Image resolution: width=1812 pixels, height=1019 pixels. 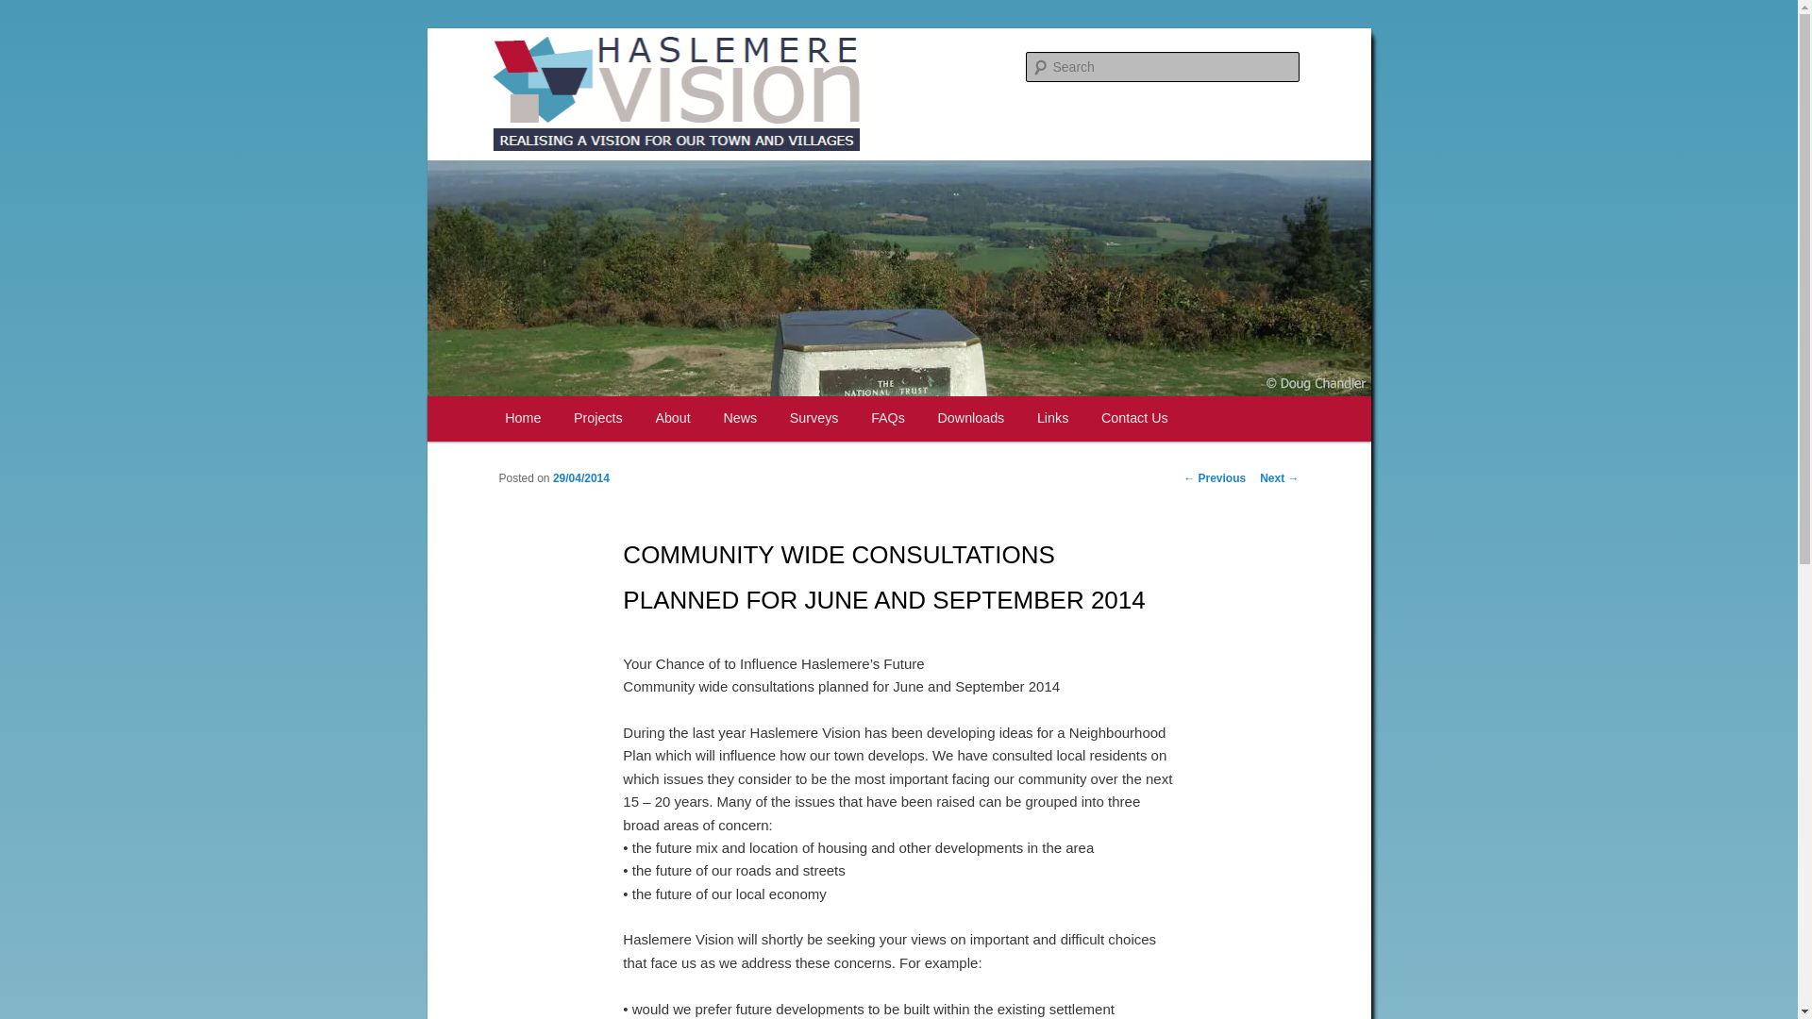 I want to click on Search, so click(x=30, y=10).